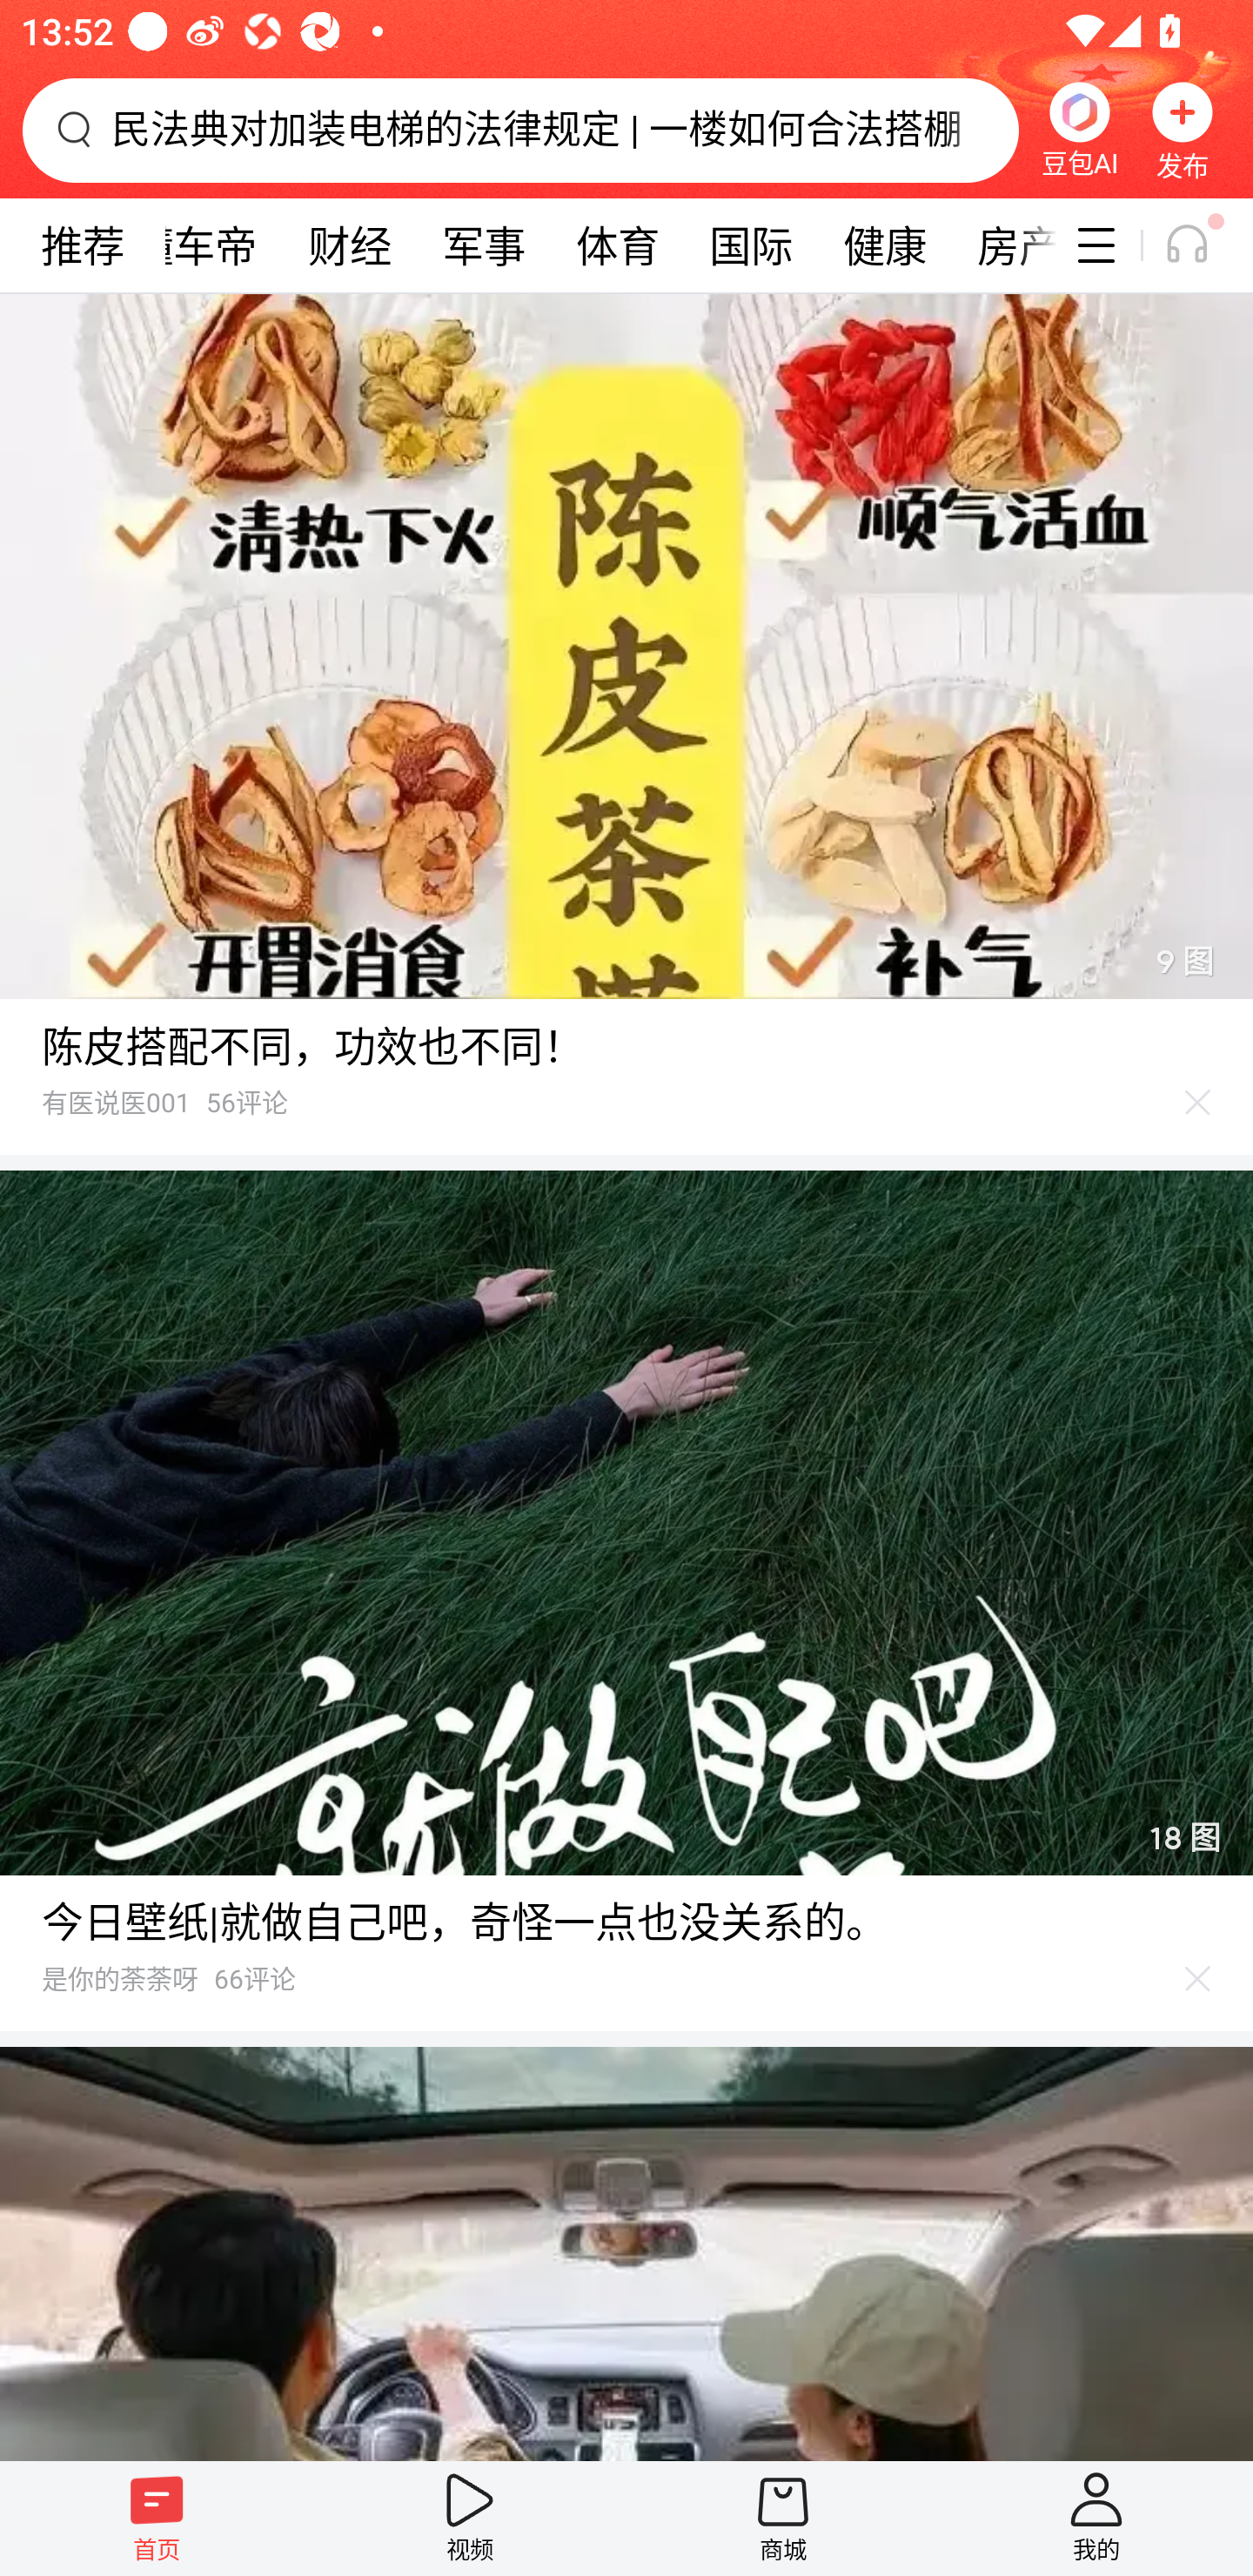 The height and width of the screenshot is (2576, 1253). Describe the element at coordinates (783, 2518) in the screenshot. I see `商城` at that location.